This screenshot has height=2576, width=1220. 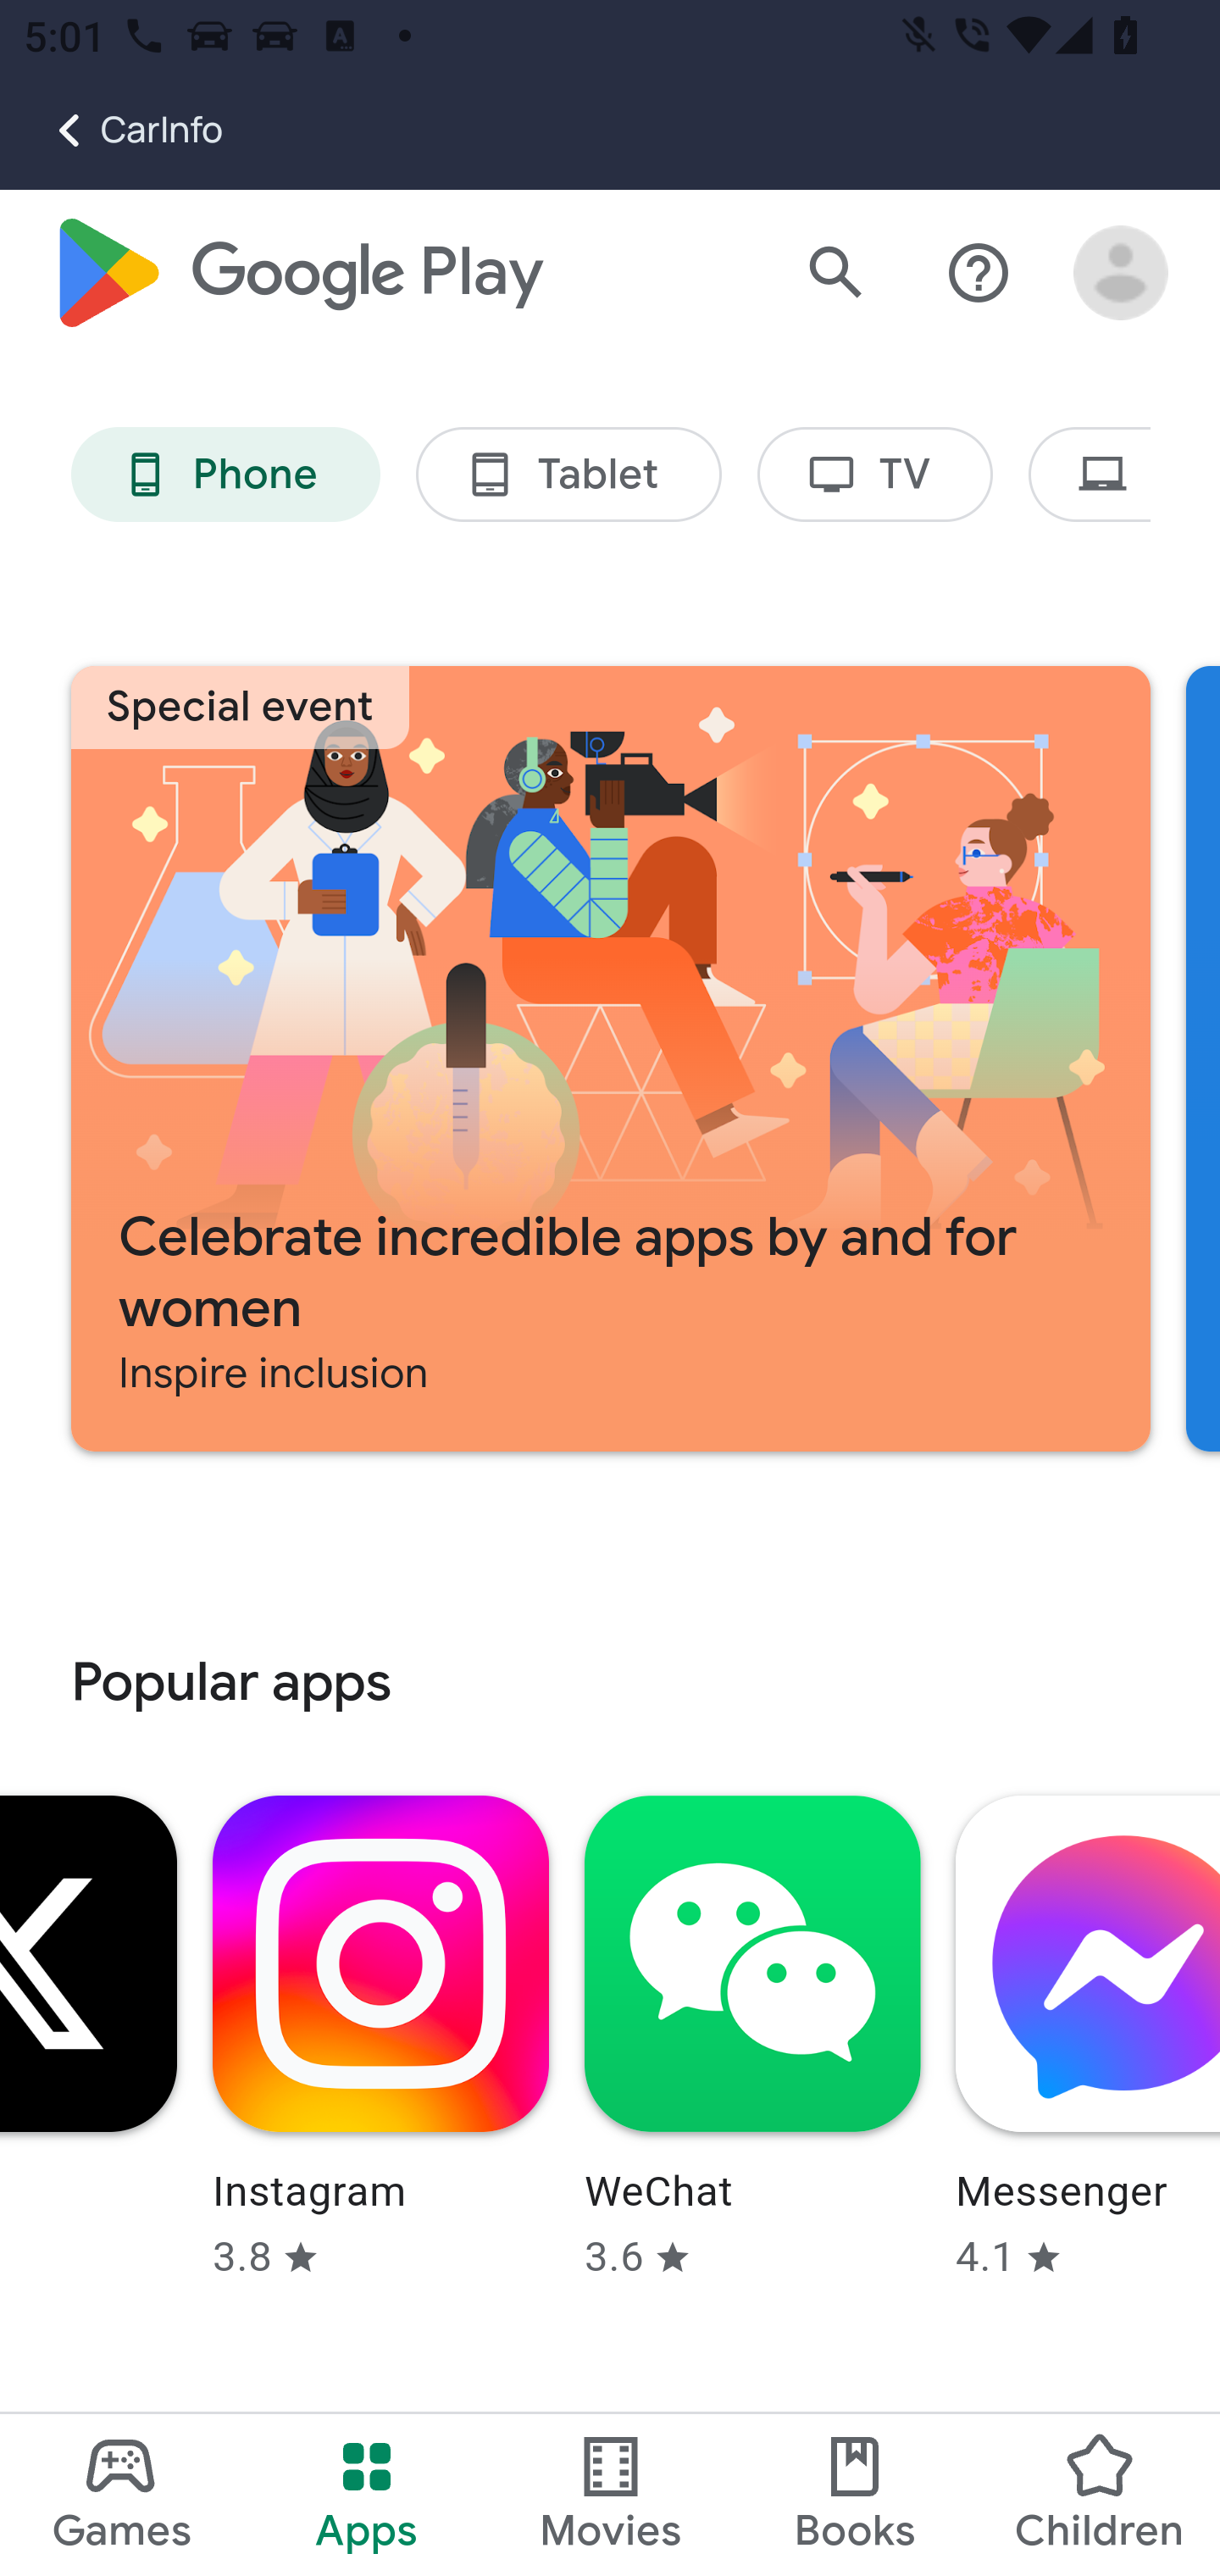 I want to click on CarInfo, so click(x=112, y=130).